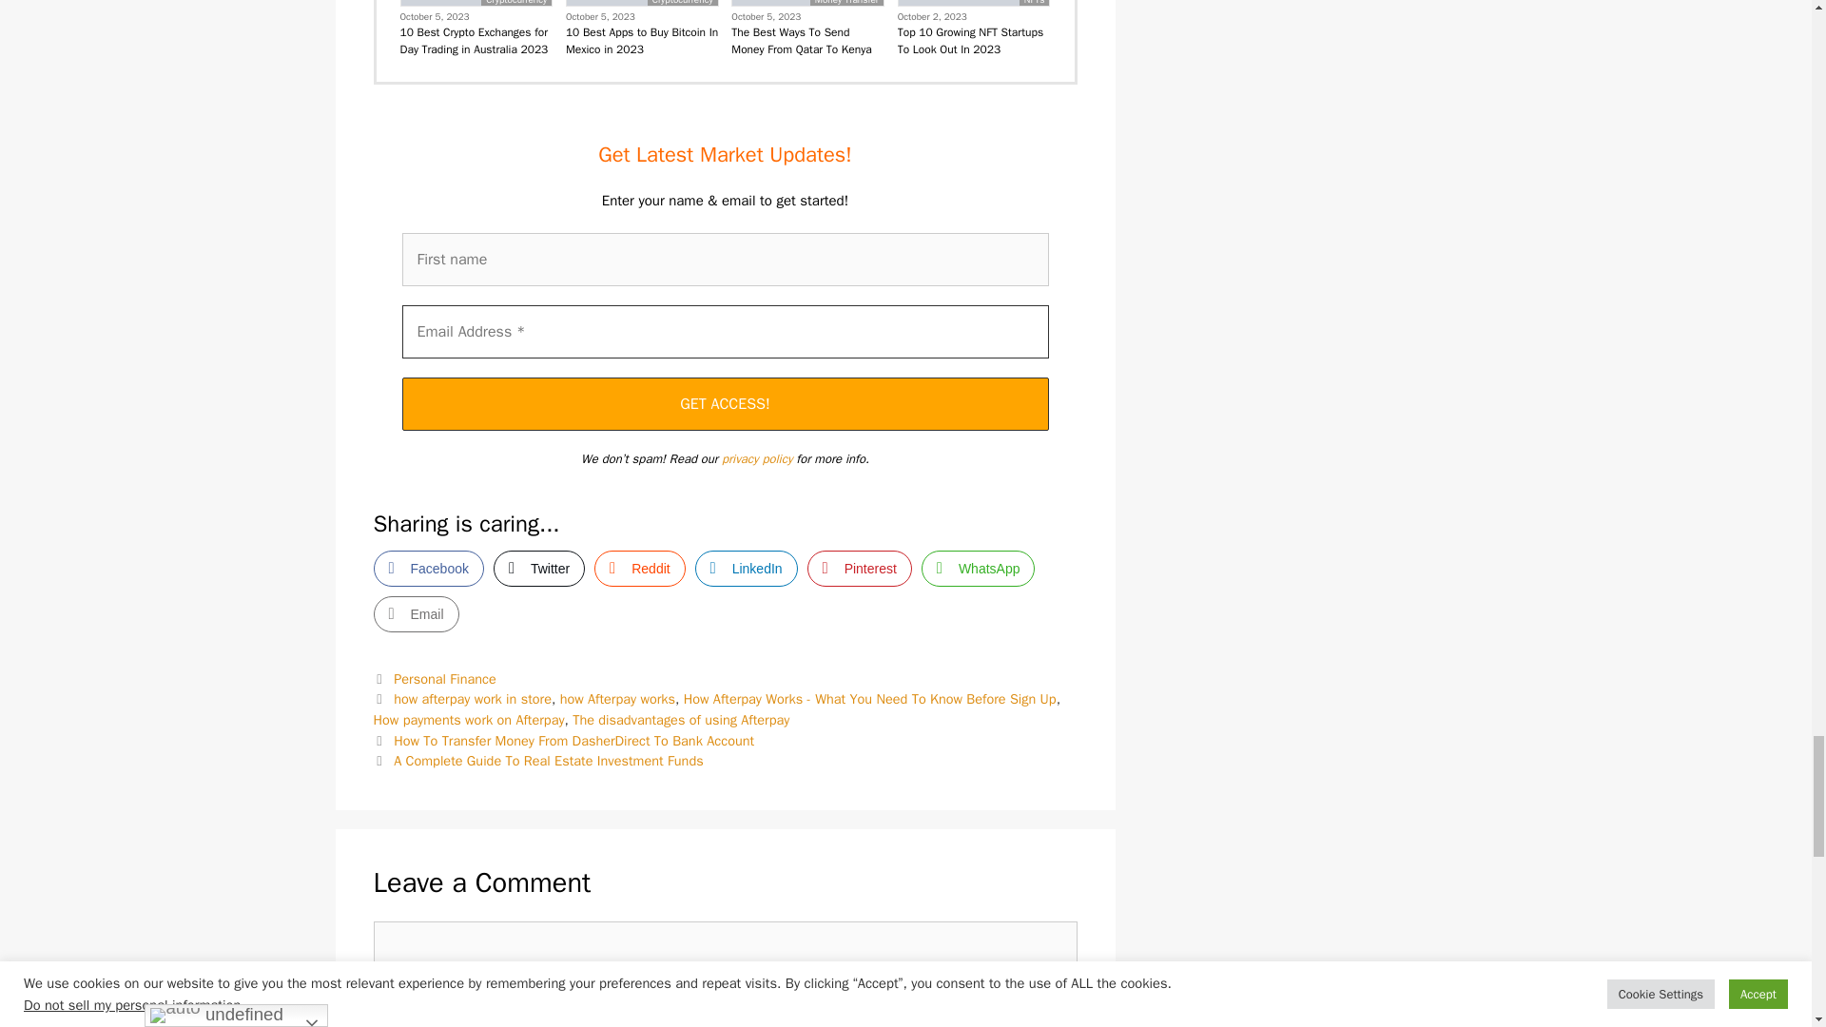  I want to click on Money Transfer, so click(846, 3).